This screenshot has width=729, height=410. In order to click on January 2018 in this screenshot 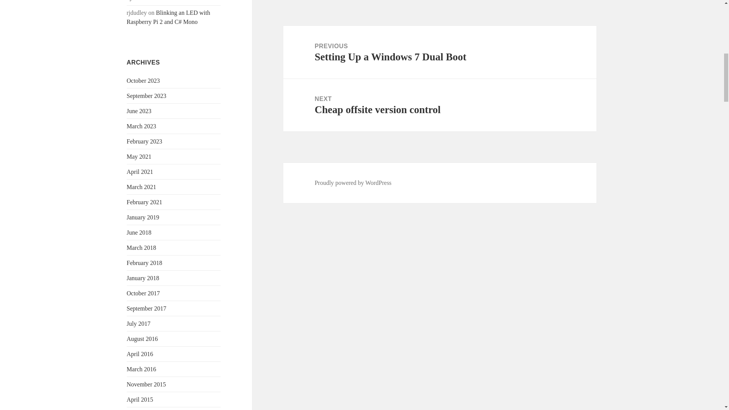, I will do `click(143, 278)`.